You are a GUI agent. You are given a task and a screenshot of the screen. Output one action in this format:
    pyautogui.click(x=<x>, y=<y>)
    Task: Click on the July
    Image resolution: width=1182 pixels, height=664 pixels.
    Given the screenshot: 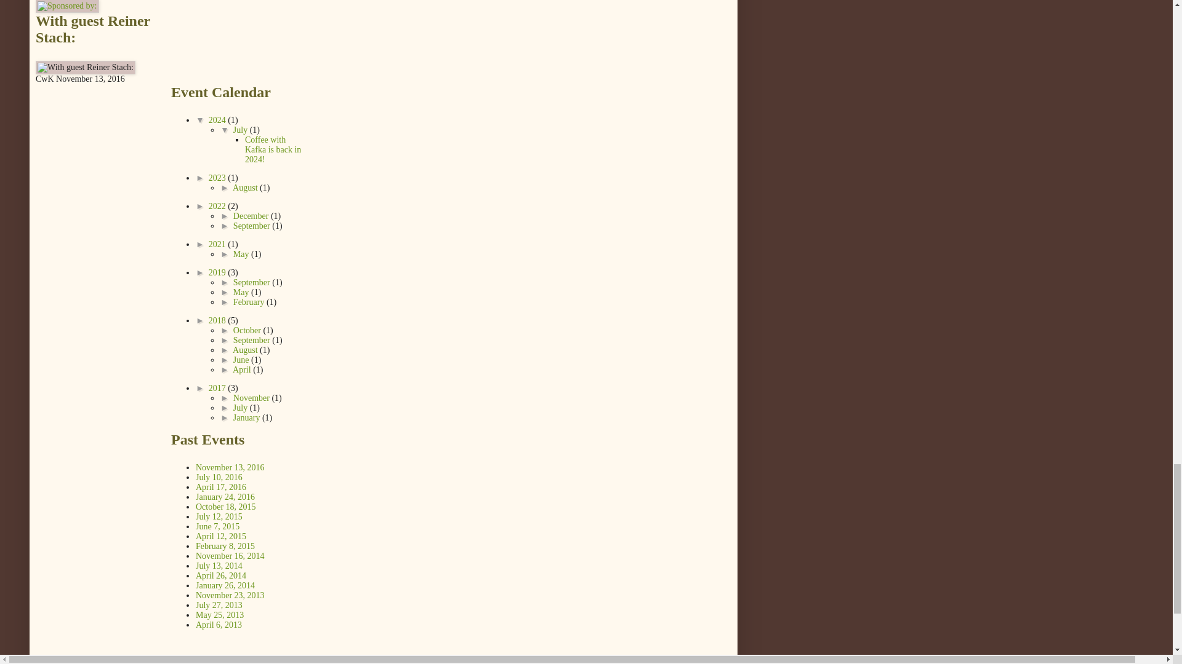 What is the action you would take?
    pyautogui.click(x=241, y=130)
    